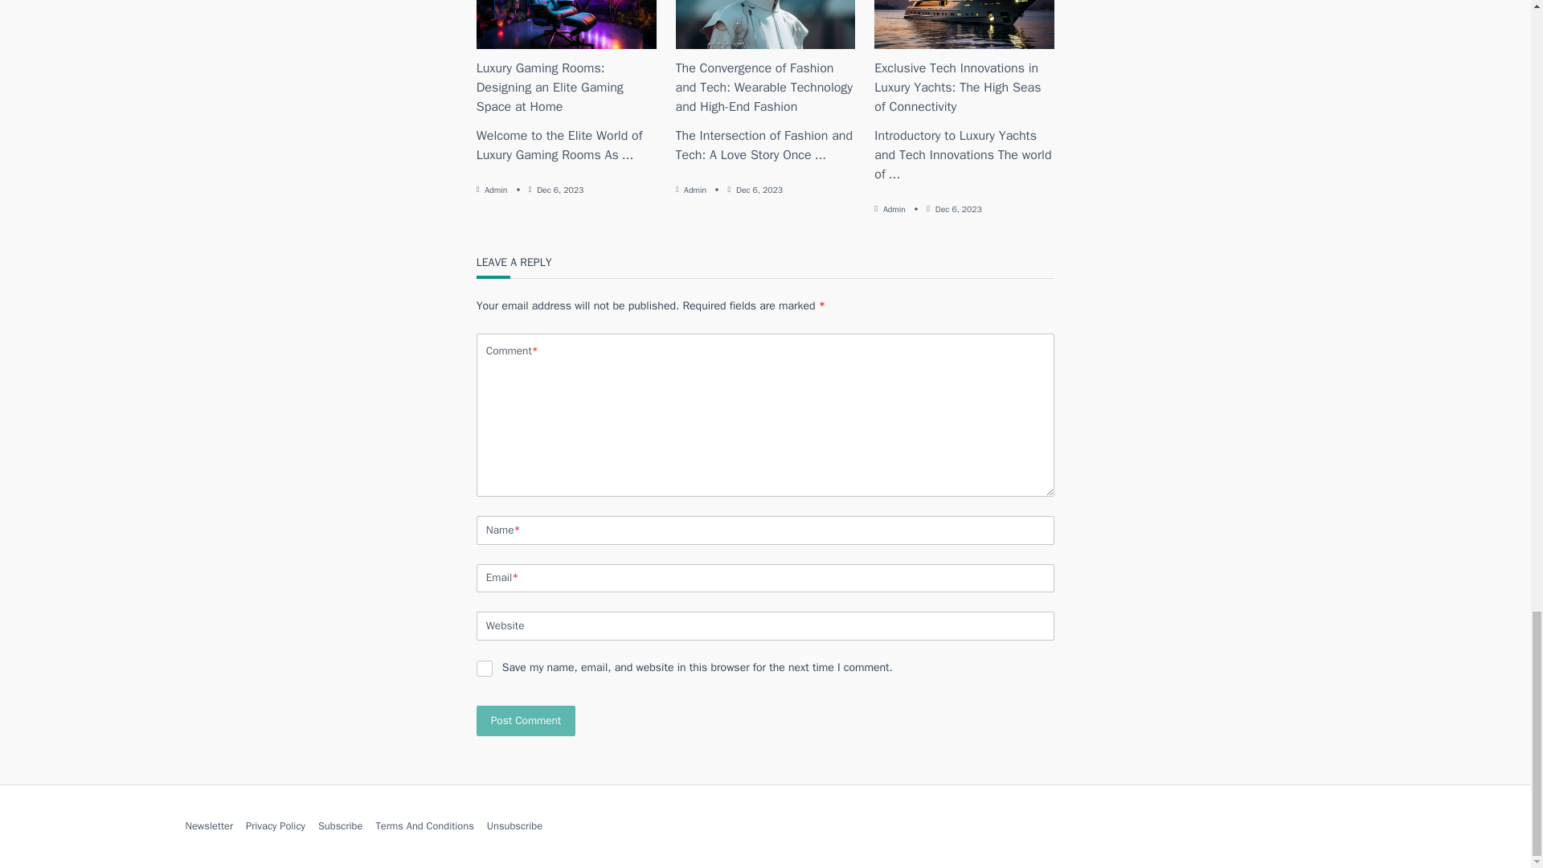 The width and height of the screenshot is (1543, 868). I want to click on Dec 6, 2023, so click(759, 190).